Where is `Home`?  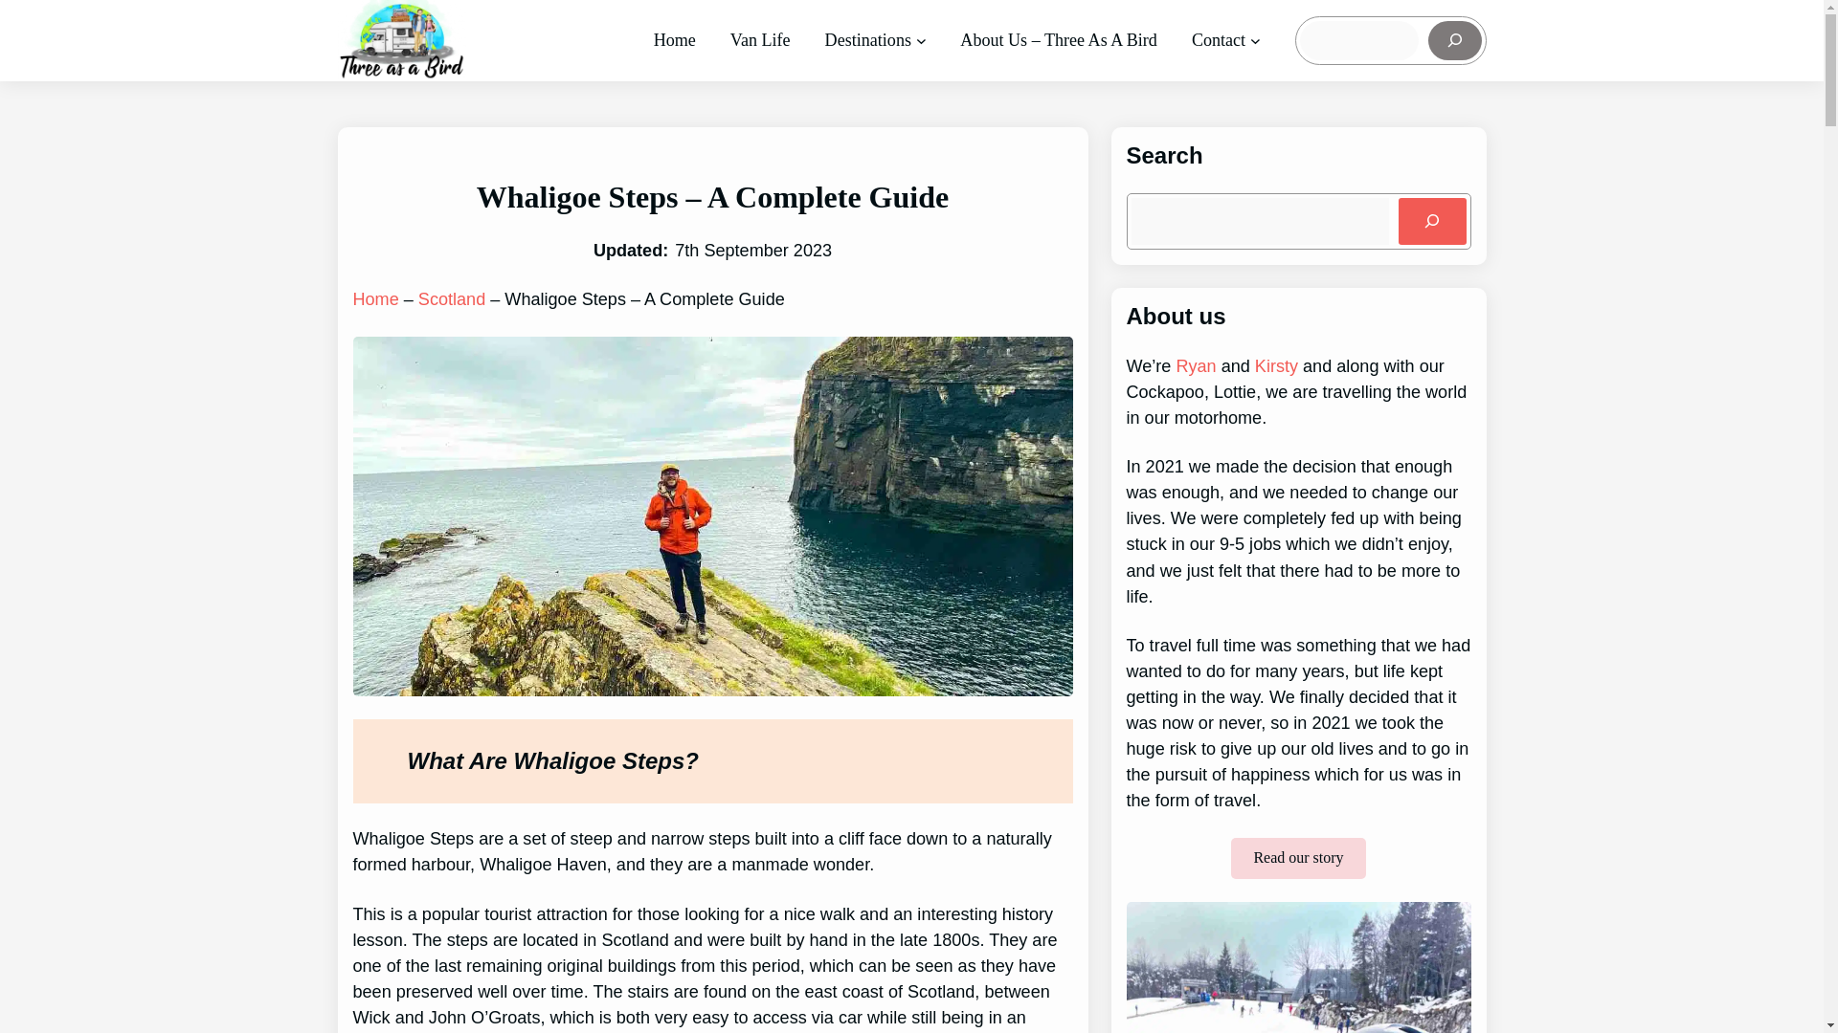
Home is located at coordinates (375, 298).